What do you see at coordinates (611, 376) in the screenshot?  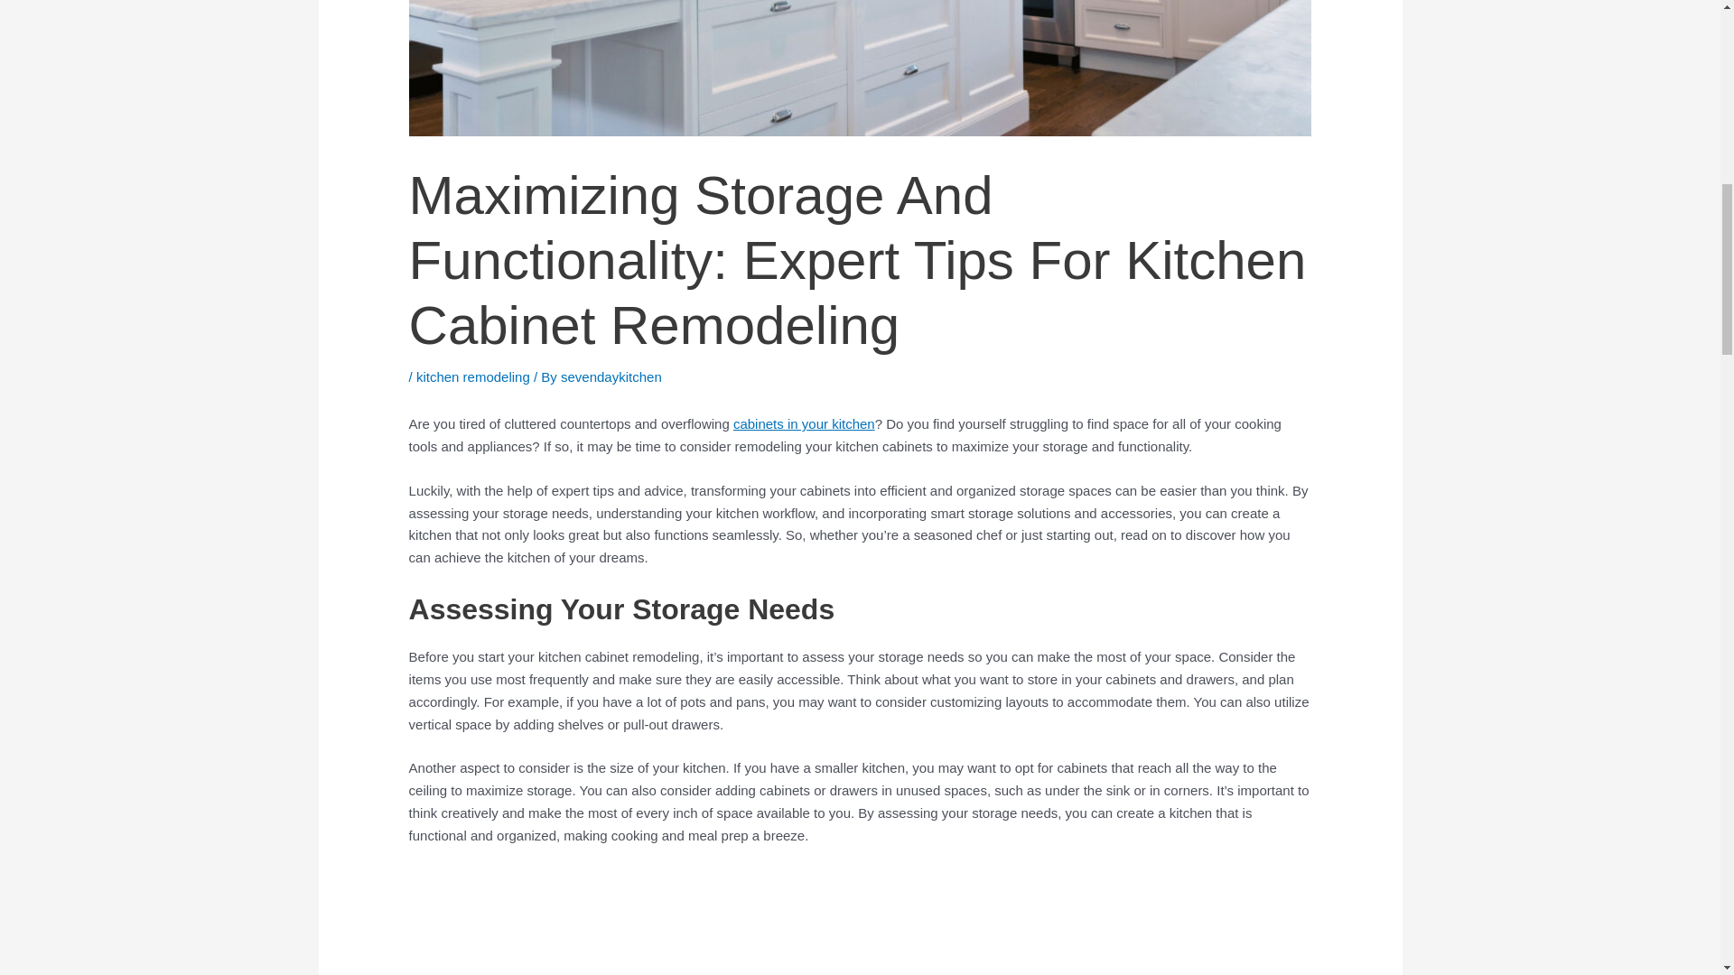 I see `View all posts by sevendaykitchen` at bounding box center [611, 376].